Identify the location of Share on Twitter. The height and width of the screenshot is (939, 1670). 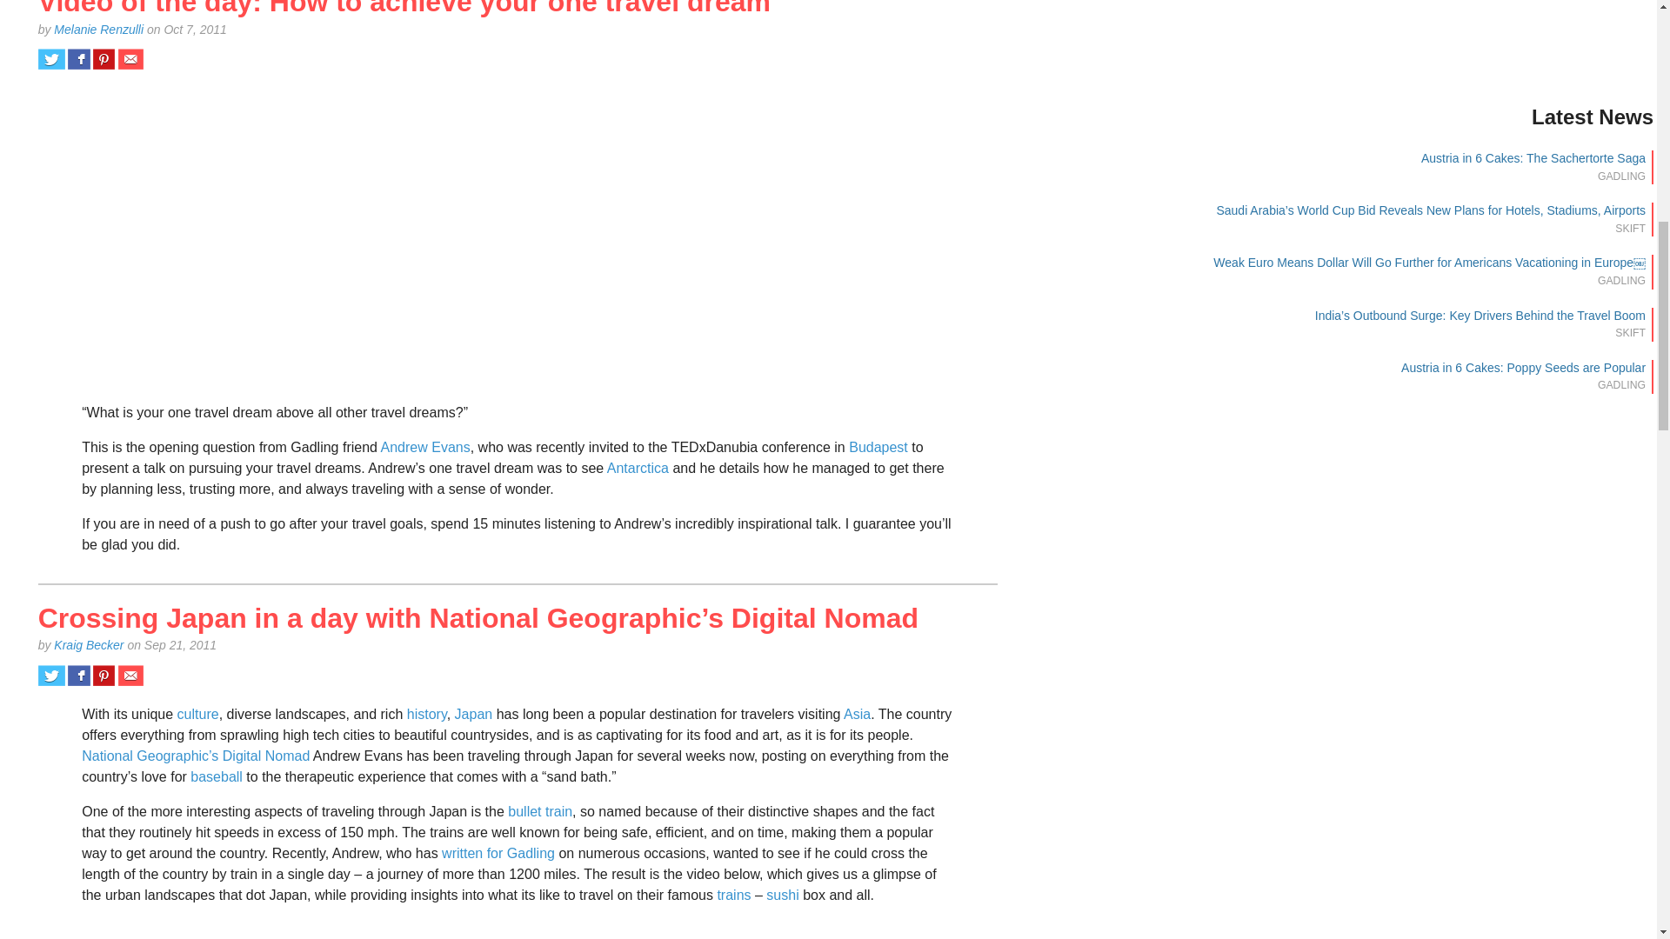
(51, 675).